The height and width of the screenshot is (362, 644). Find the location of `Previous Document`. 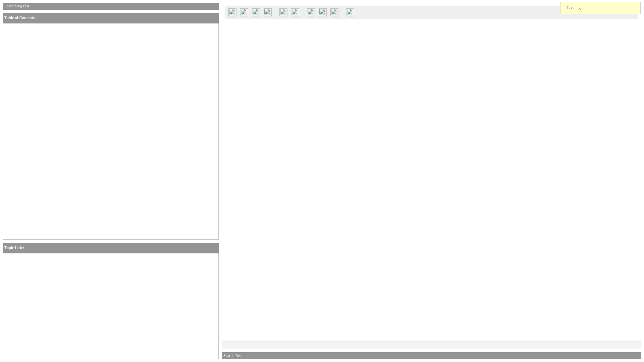

Previous Document is located at coordinates (256, 12).